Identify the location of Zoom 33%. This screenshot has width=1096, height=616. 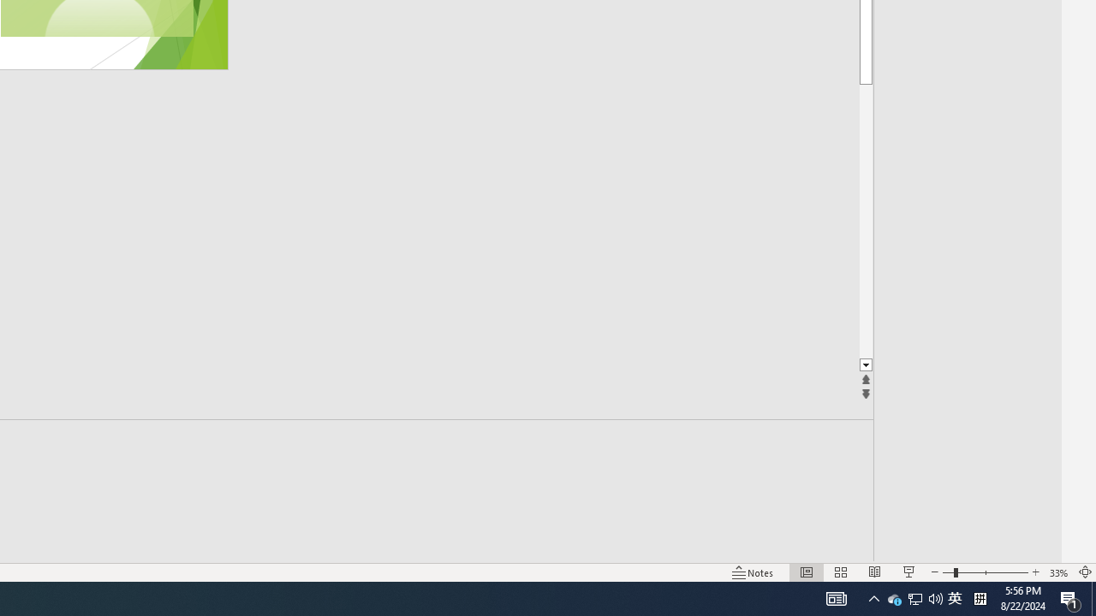
(1058, 572).